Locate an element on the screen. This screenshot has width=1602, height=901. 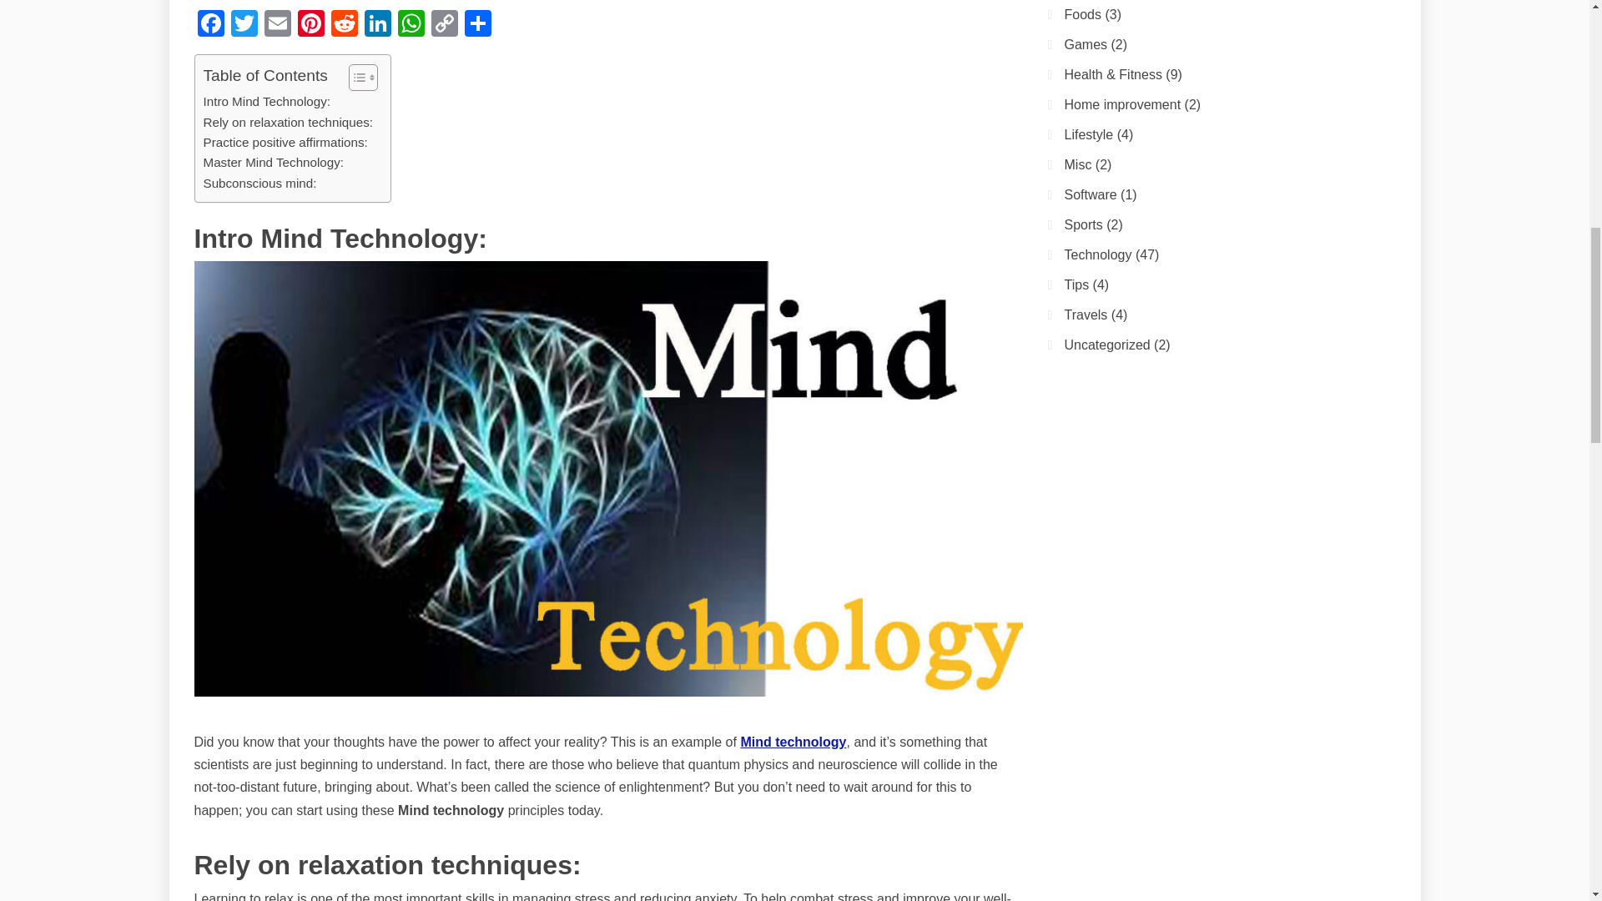
Practice positive affirmations: is located at coordinates (285, 142).